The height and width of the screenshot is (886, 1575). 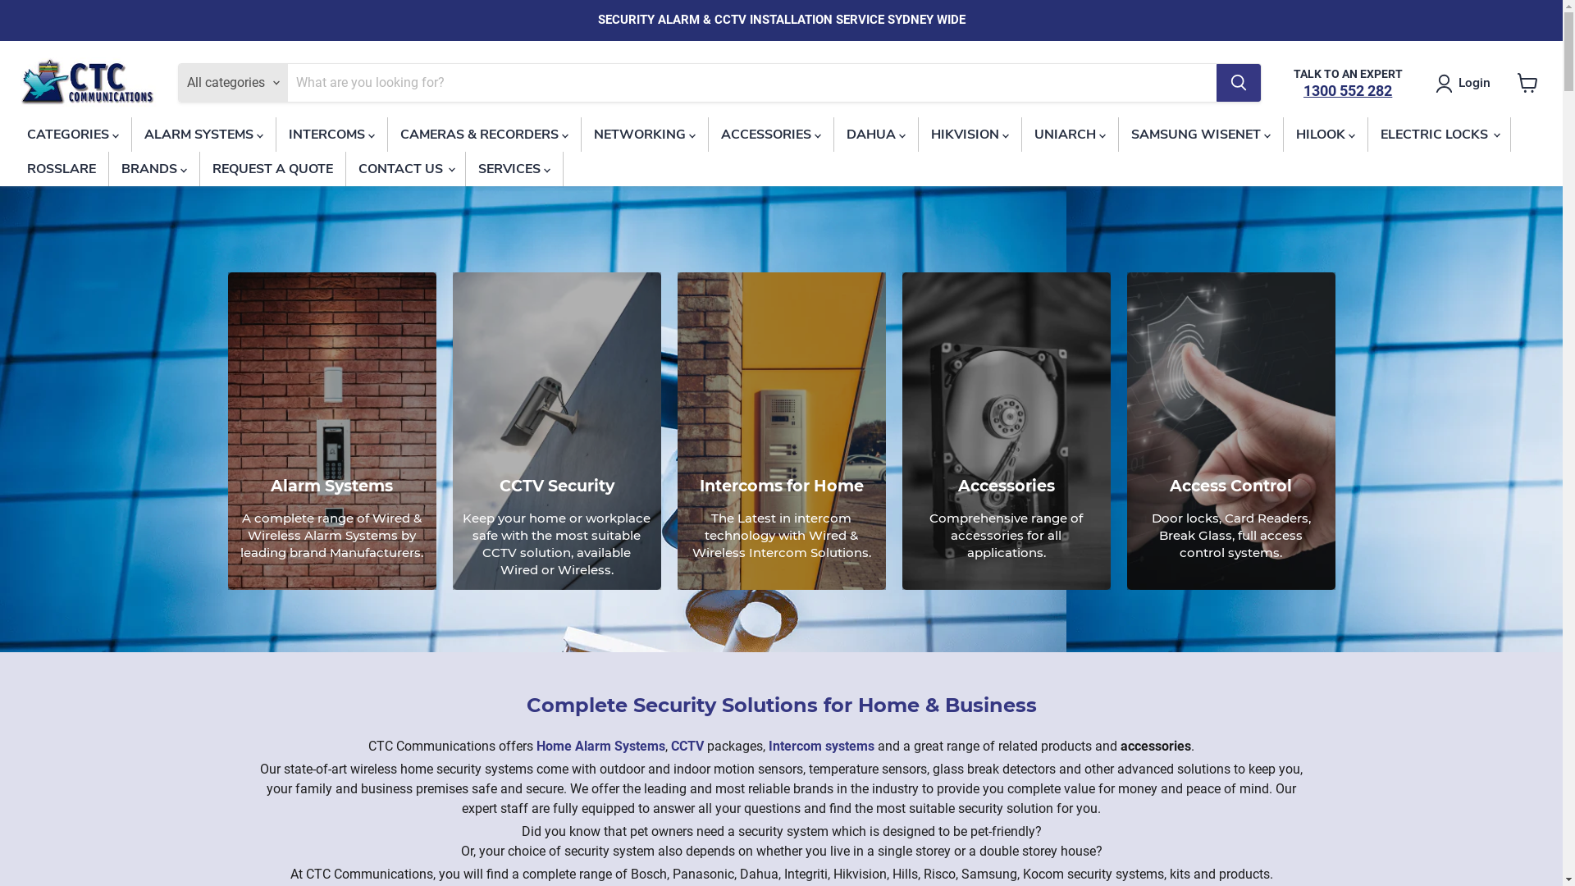 What do you see at coordinates (1348, 90) in the screenshot?
I see `1300 552 282` at bounding box center [1348, 90].